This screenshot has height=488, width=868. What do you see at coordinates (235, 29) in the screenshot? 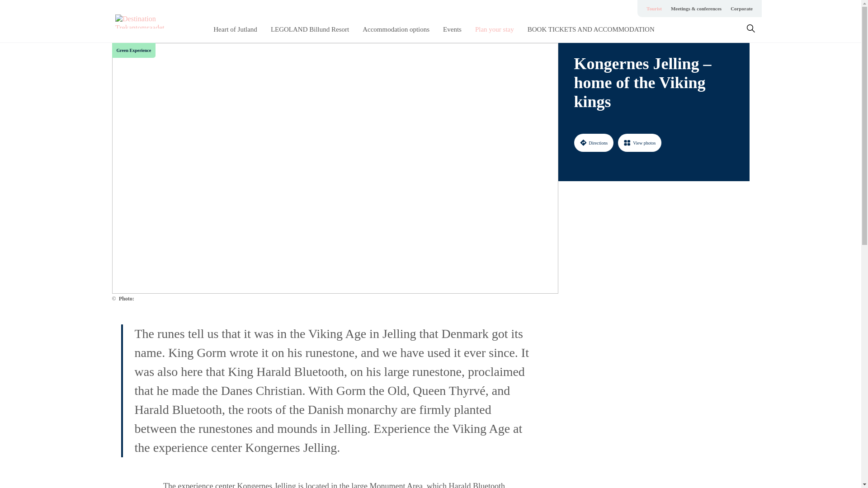
I see `Heart of Jutland` at bounding box center [235, 29].